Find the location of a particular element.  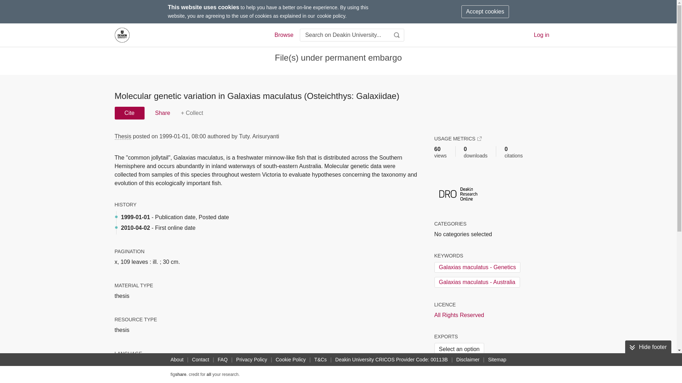

Select an option is located at coordinates (459, 349).